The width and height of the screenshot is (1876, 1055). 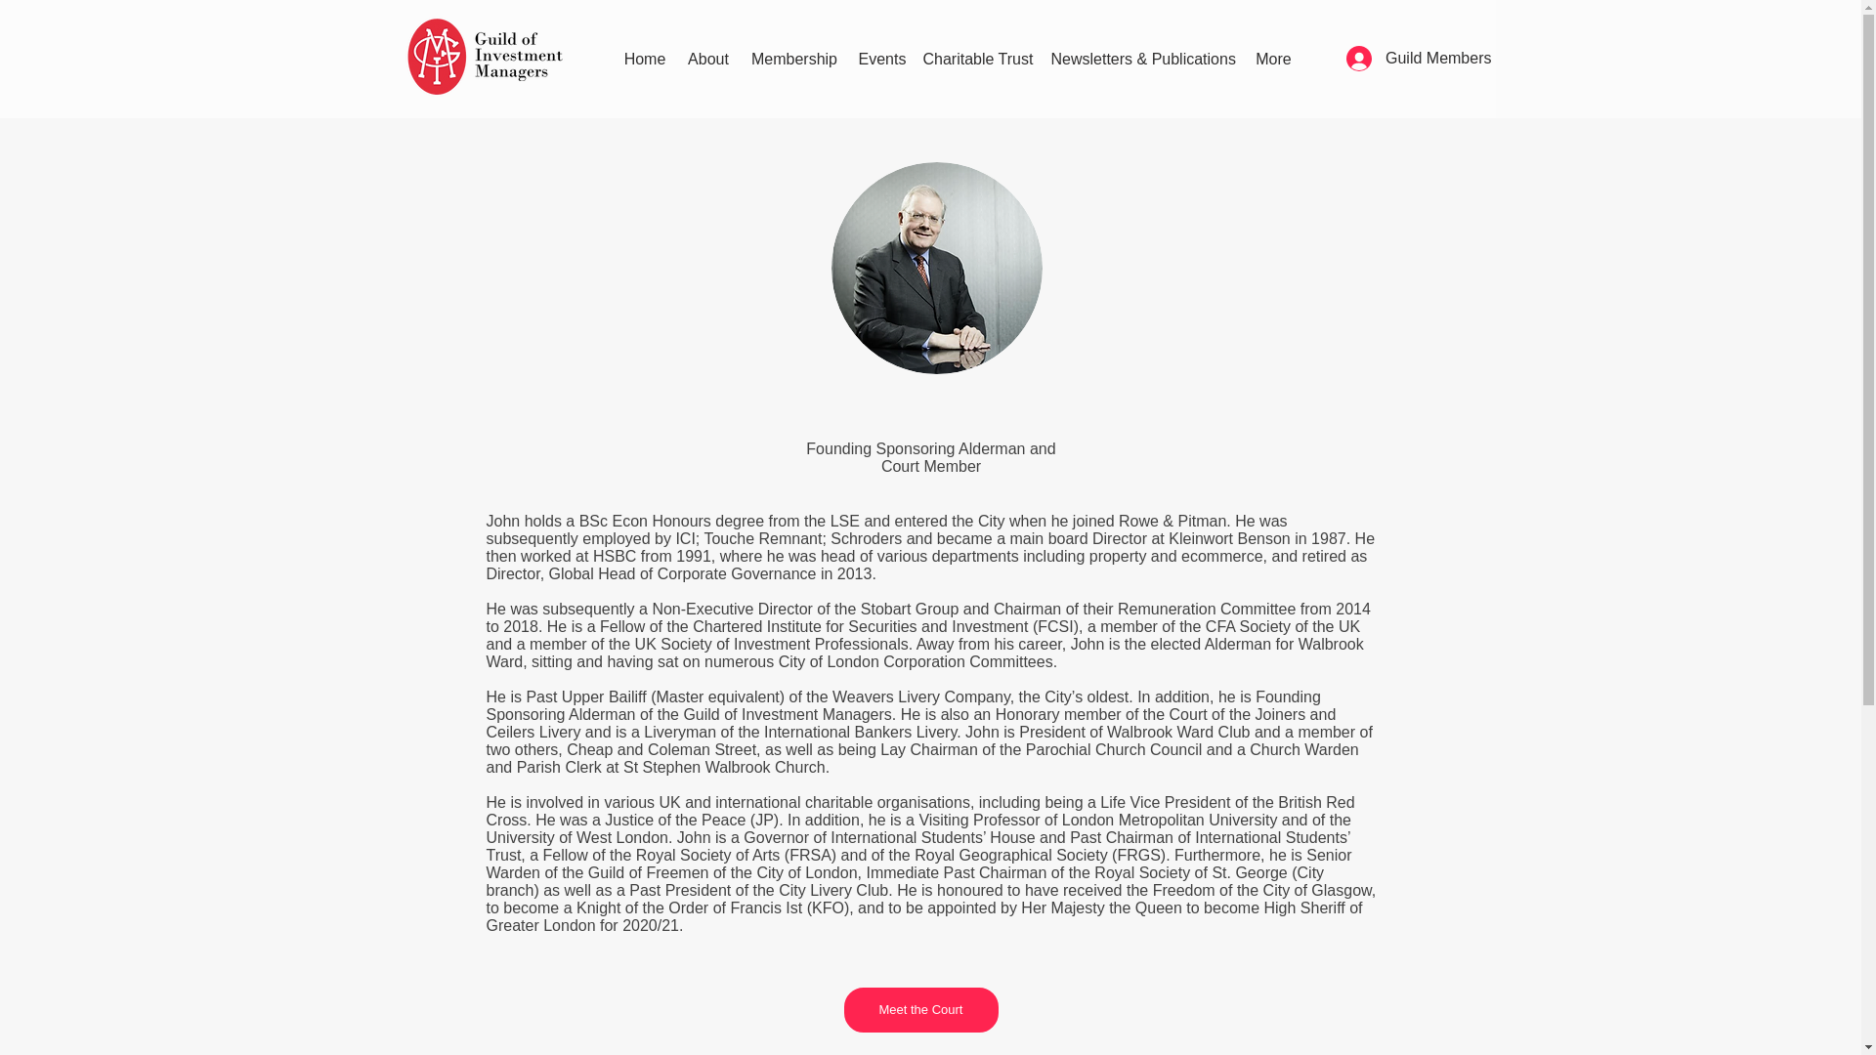 What do you see at coordinates (645, 59) in the screenshot?
I see `Home` at bounding box center [645, 59].